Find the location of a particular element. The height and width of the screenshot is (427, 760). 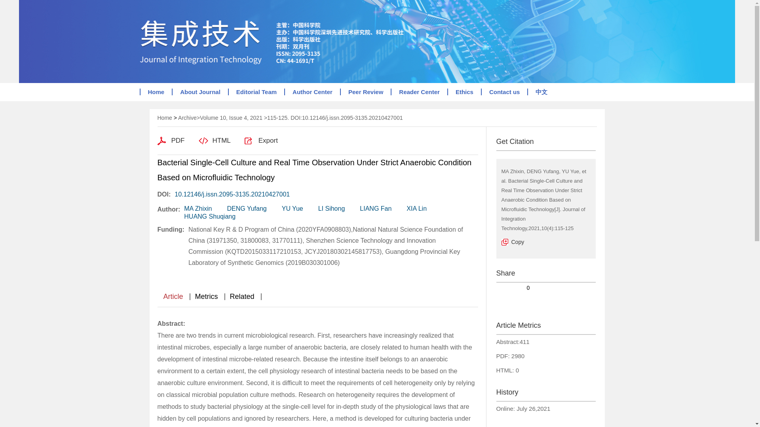

HTML is located at coordinates (215, 141).